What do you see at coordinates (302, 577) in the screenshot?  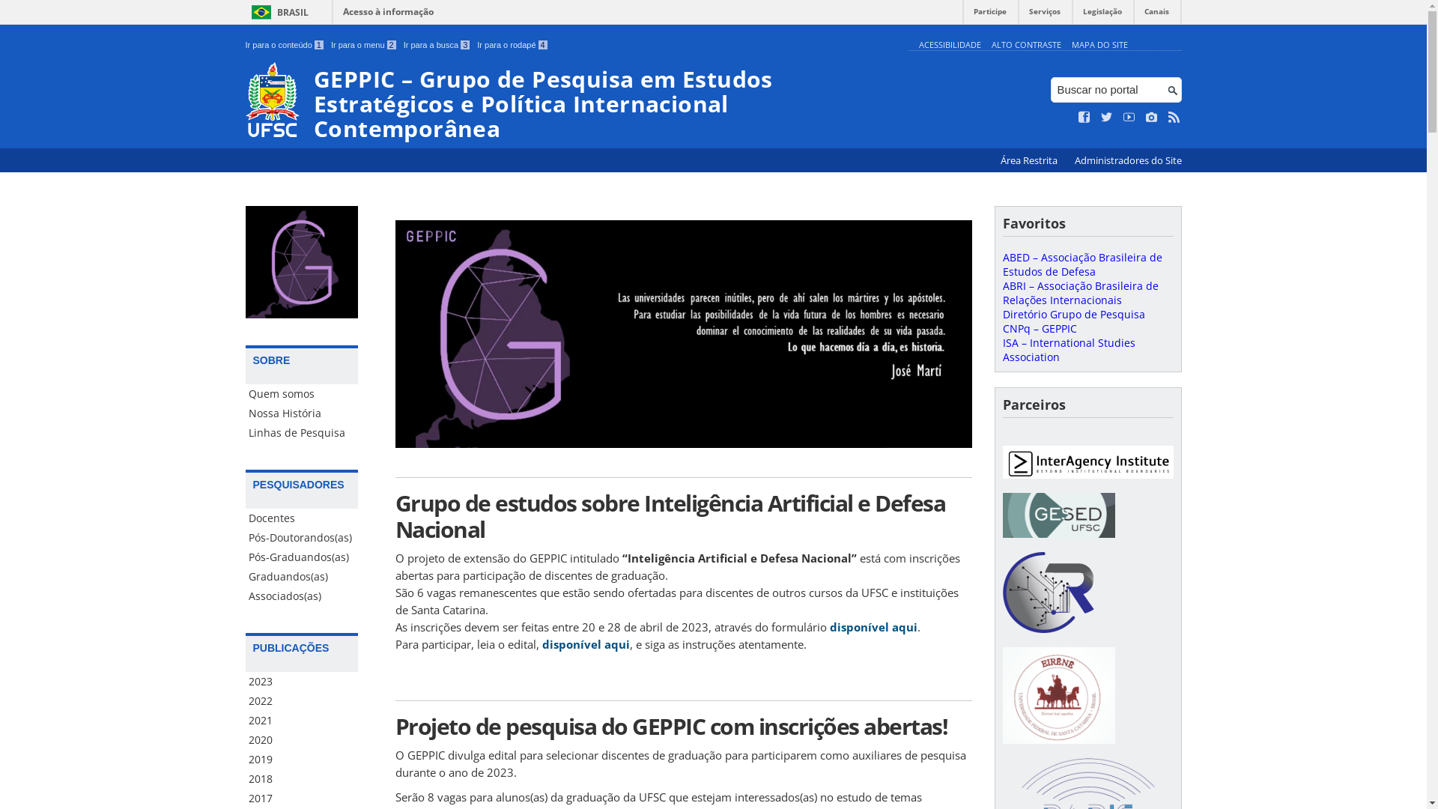 I see `Graduandos(as)` at bounding box center [302, 577].